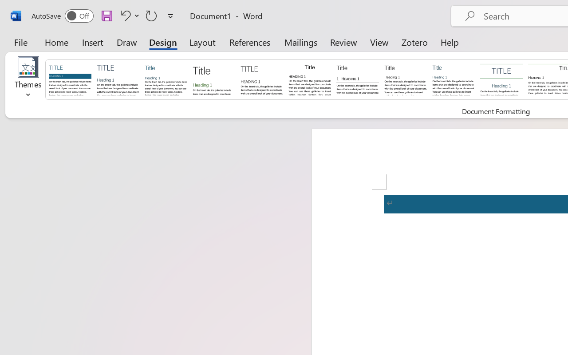 The width and height of the screenshot is (568, 355). I want to click on Undo Apply Quick Style Set, so click(124, 16).